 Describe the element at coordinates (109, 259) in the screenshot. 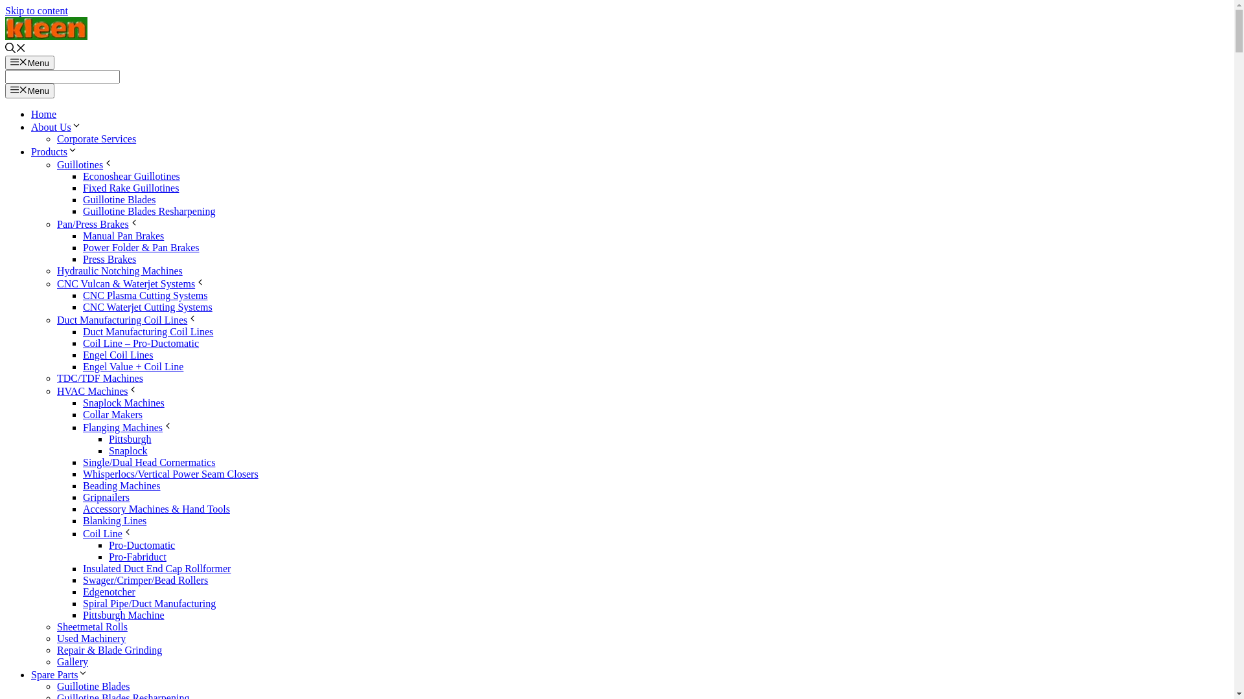

I see `Press Brakes` at that location.